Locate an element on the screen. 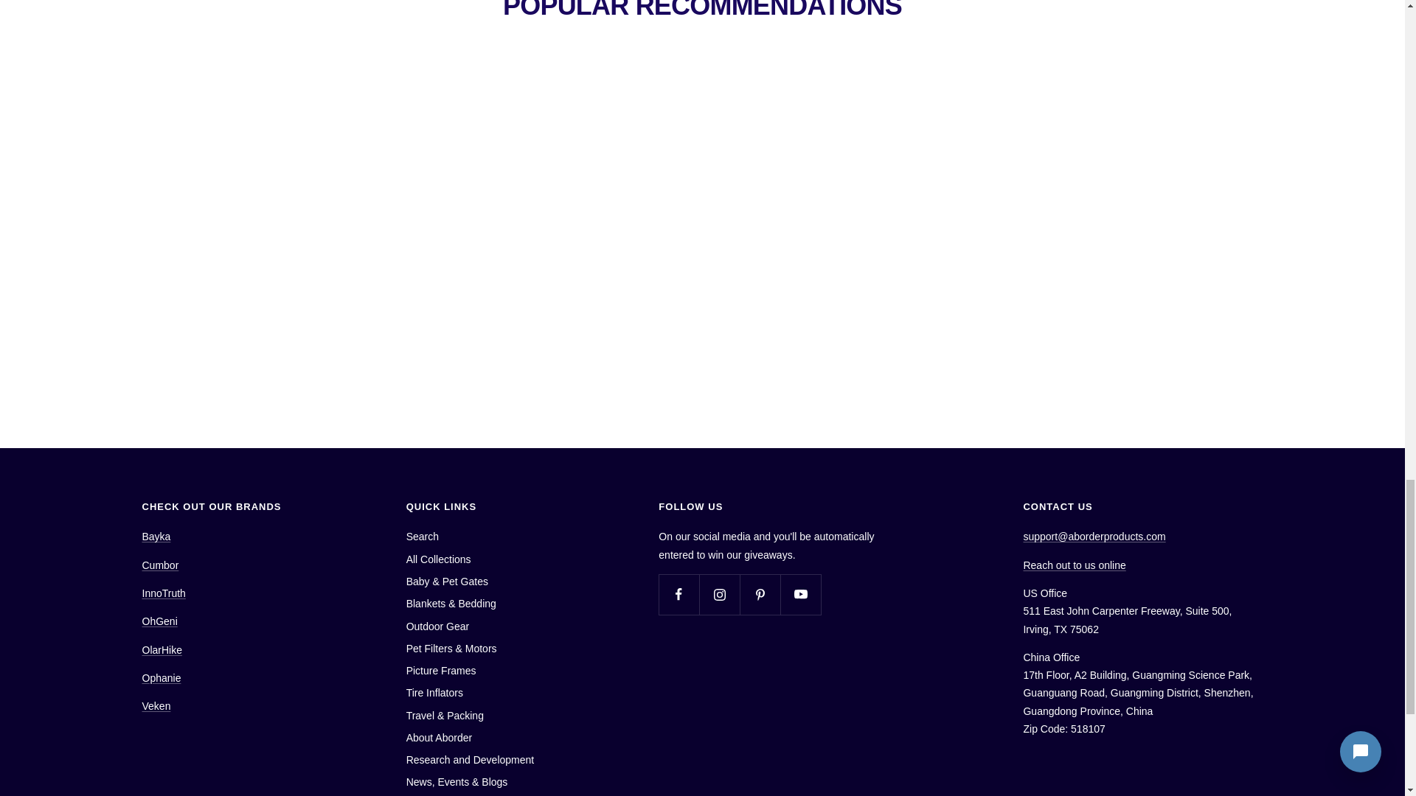  Contact is located at coordinates (1074, 565).